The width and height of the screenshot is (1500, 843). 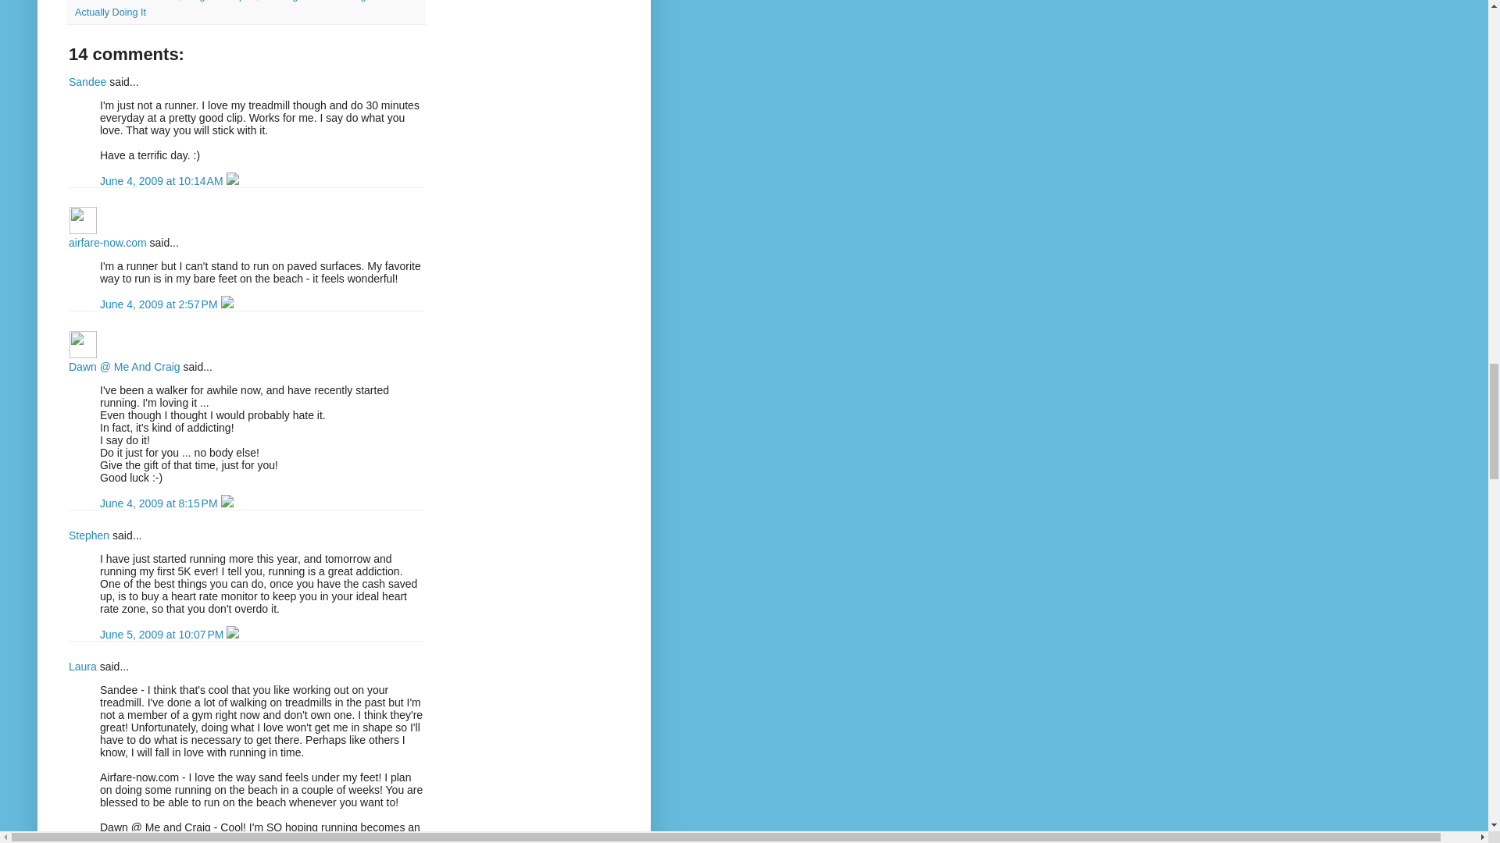 I want to click on comment permalink, so click(x=162, y=180).